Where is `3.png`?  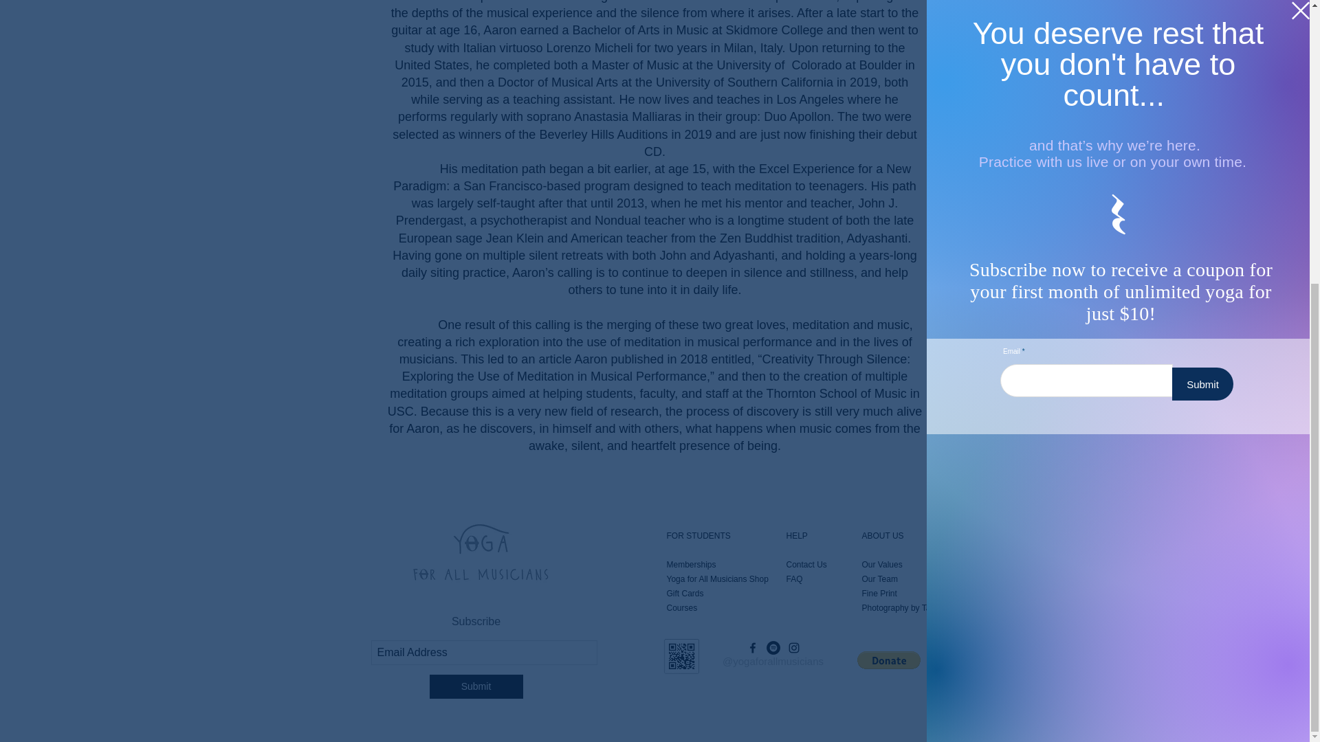 3.png is located at coordinates (681, 655).